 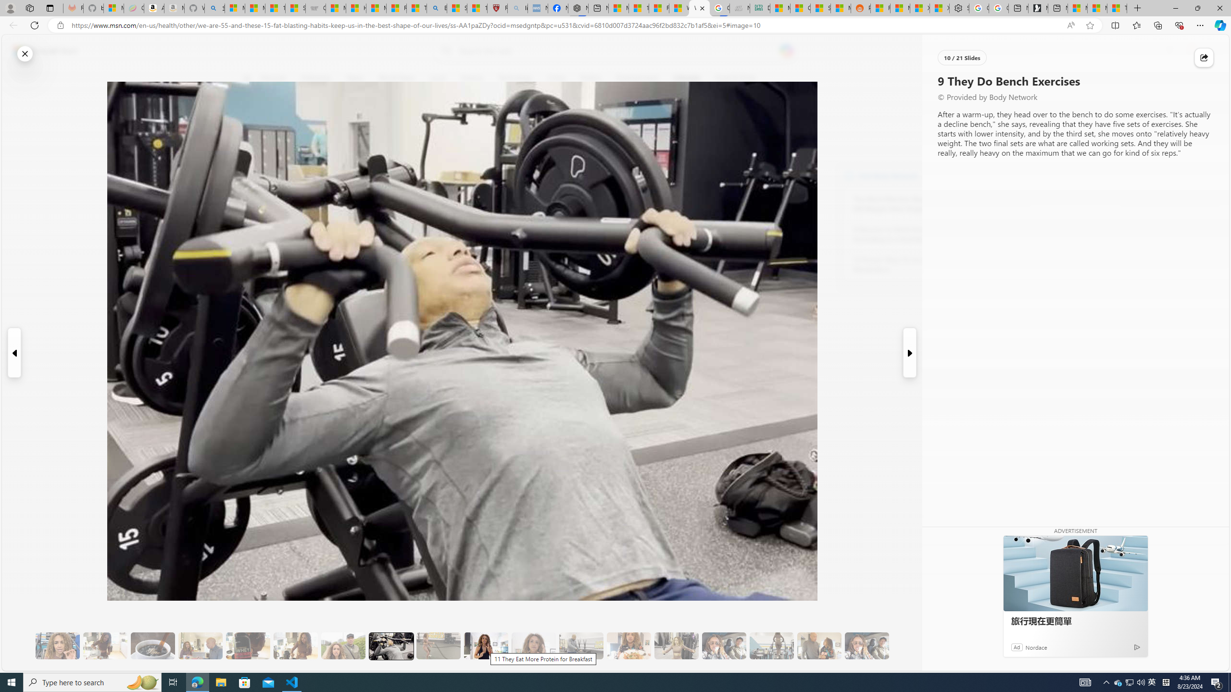 I want to click on Class: at-item immersive, so click(x=1204, y=58).